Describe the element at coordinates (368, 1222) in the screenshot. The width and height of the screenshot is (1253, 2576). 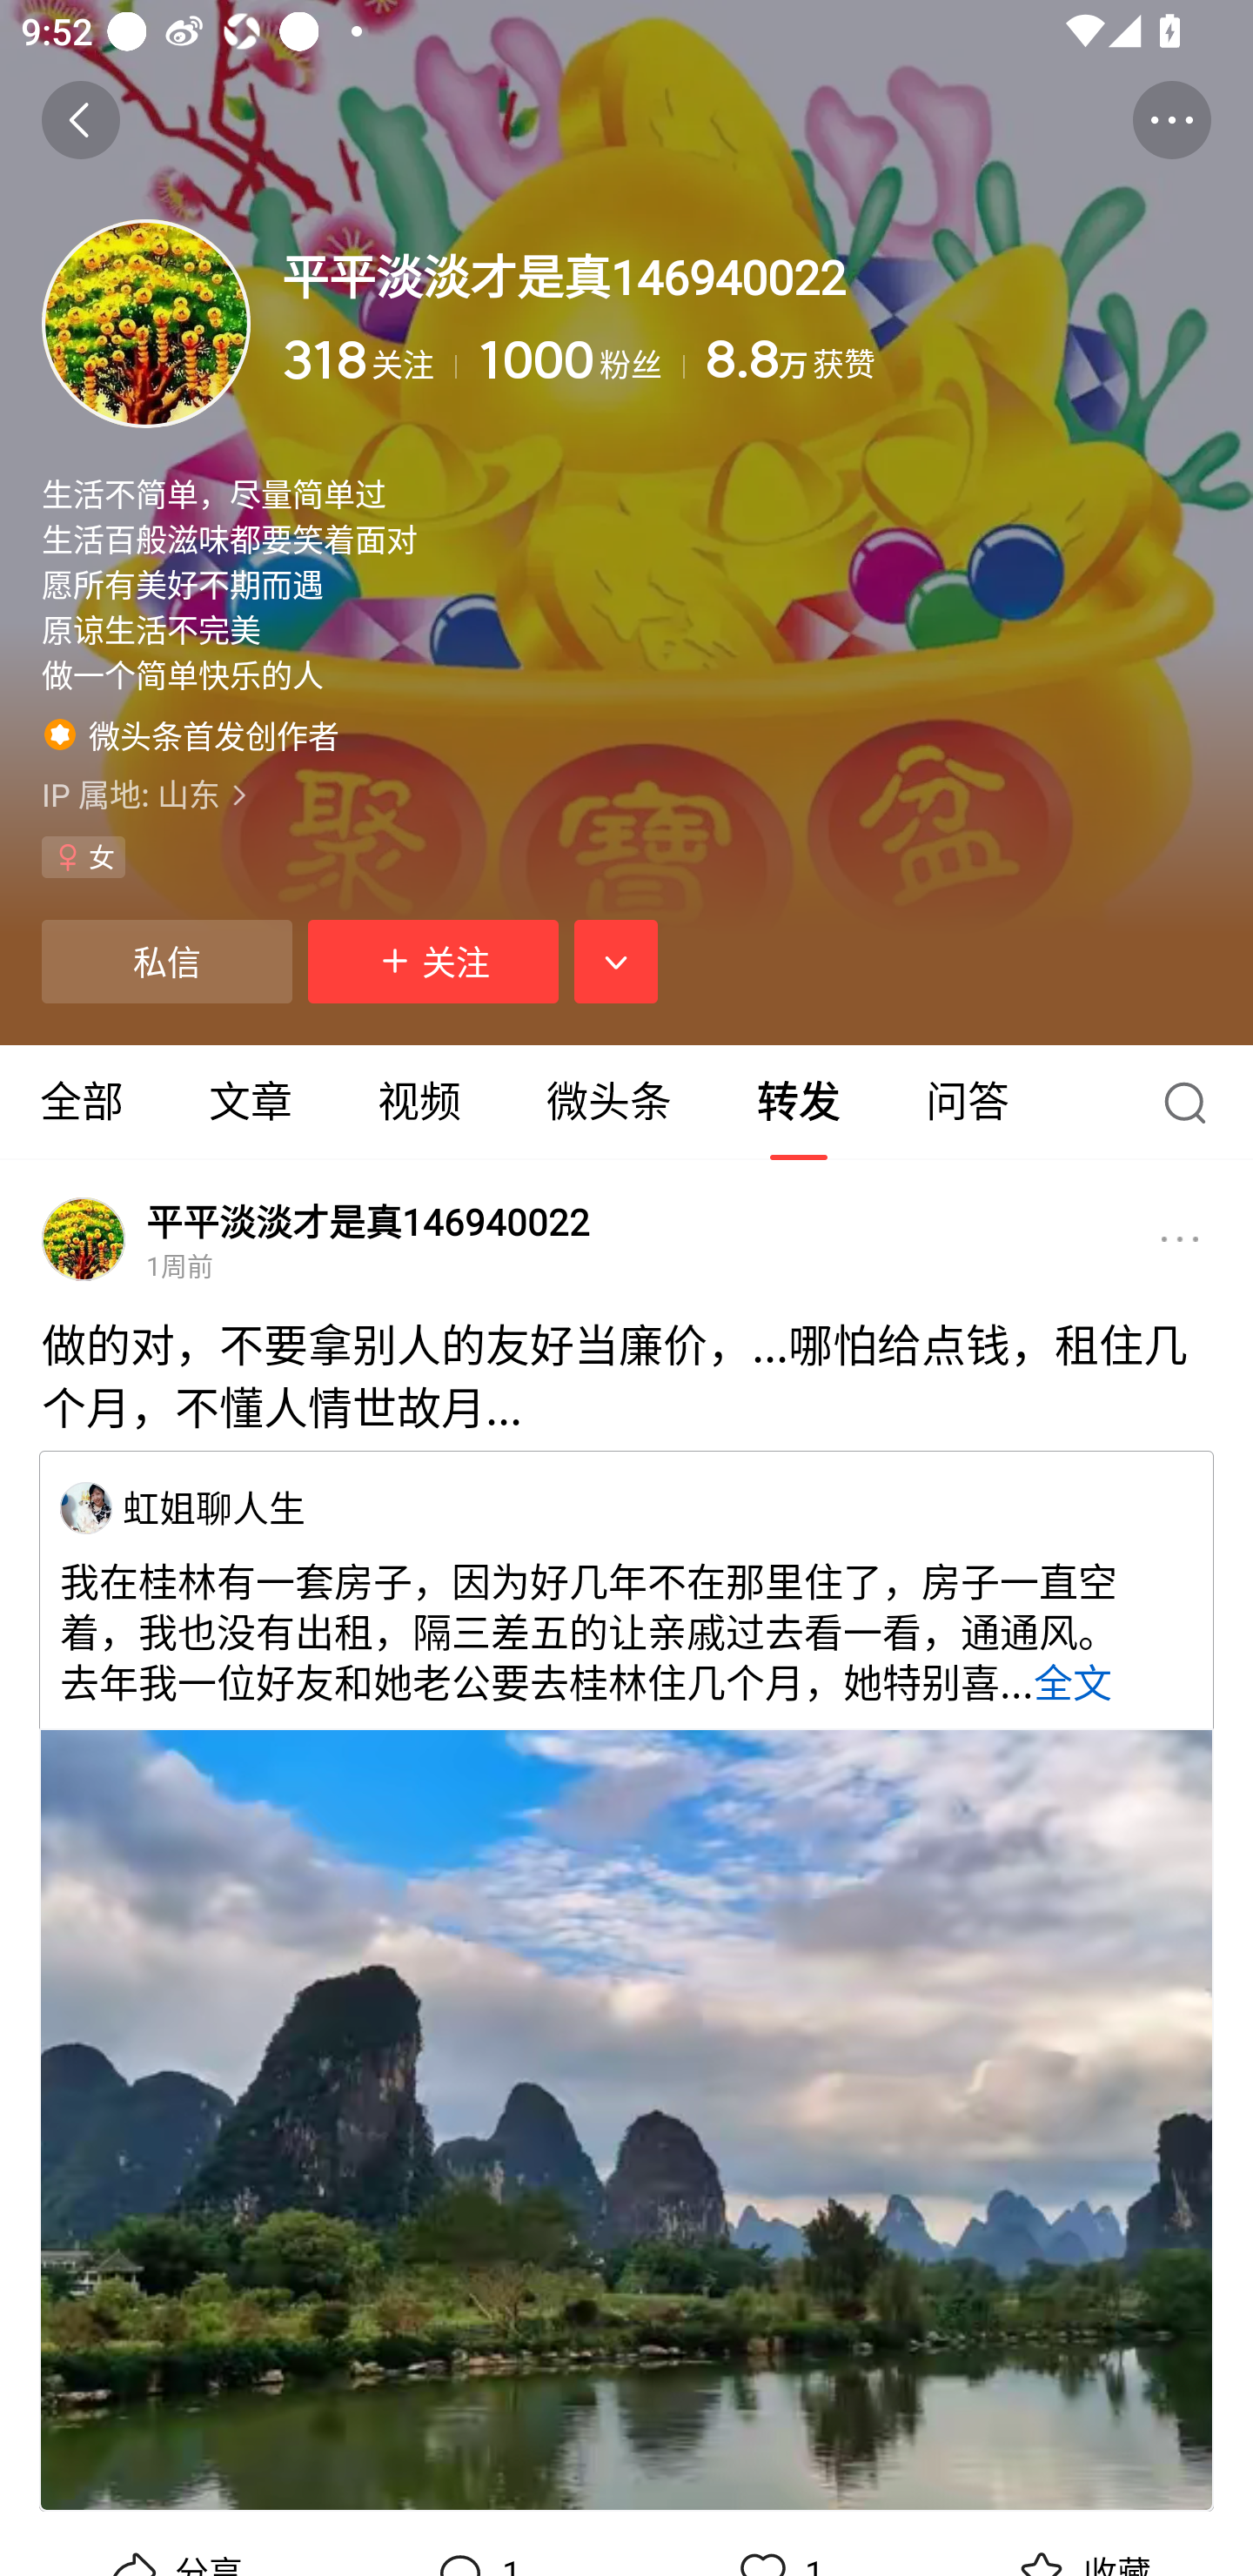
I see `平平淡淡才是真146940022` at that location.